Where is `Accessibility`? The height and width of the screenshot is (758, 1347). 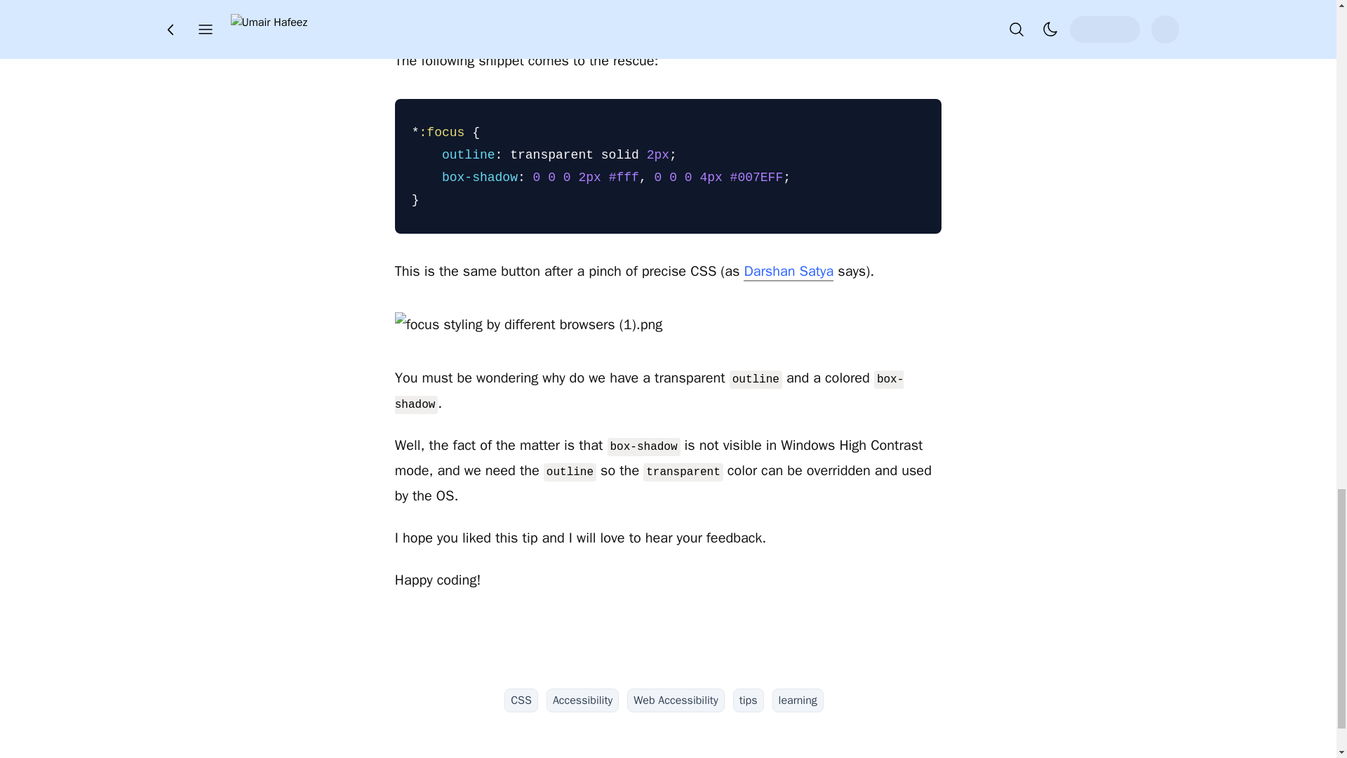 Accessibility is located at coordinates (582, 700).